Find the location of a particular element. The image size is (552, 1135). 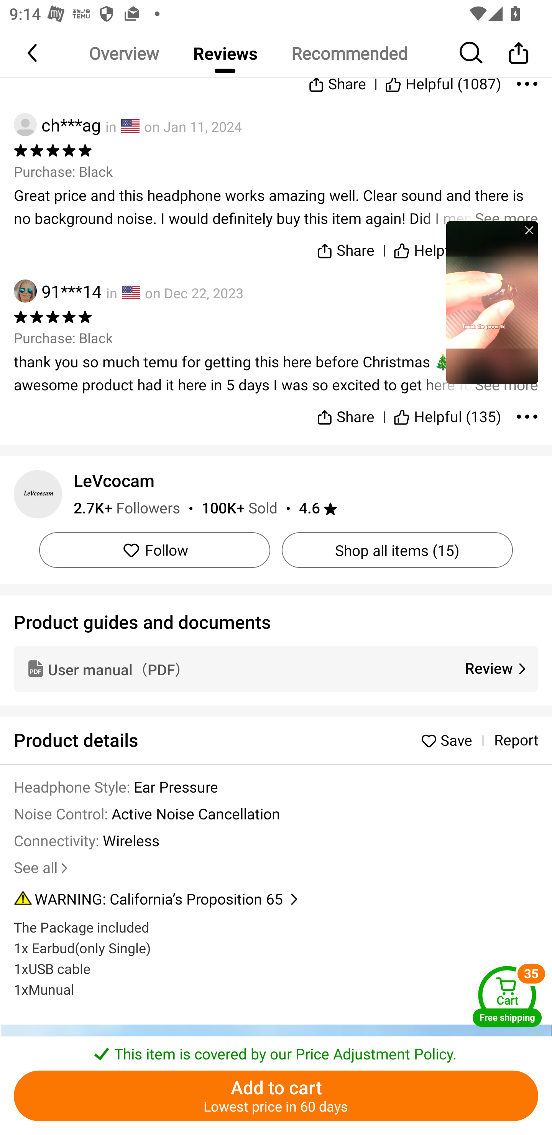

  Helpful (1087) is located at coordinates (443, 81).